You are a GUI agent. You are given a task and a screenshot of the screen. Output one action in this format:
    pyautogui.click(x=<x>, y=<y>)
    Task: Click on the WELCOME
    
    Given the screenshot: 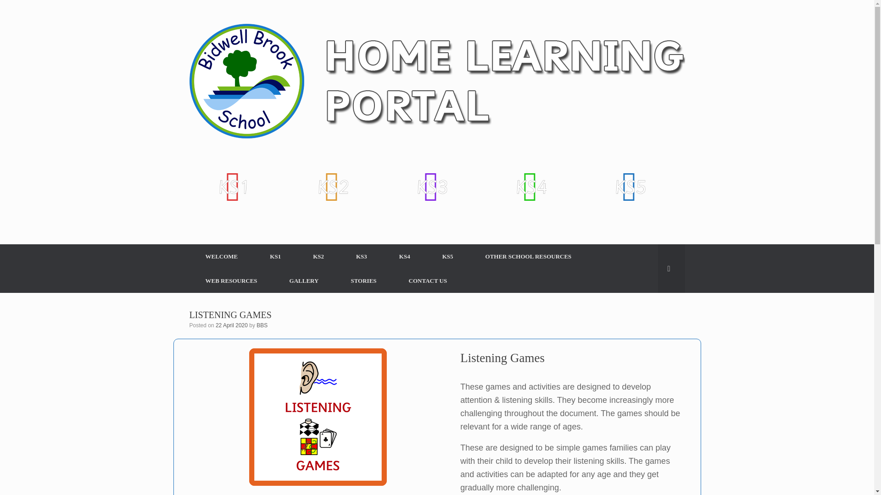 What is the action you would take?
    pyautogui.click(x=221, y=257)
    